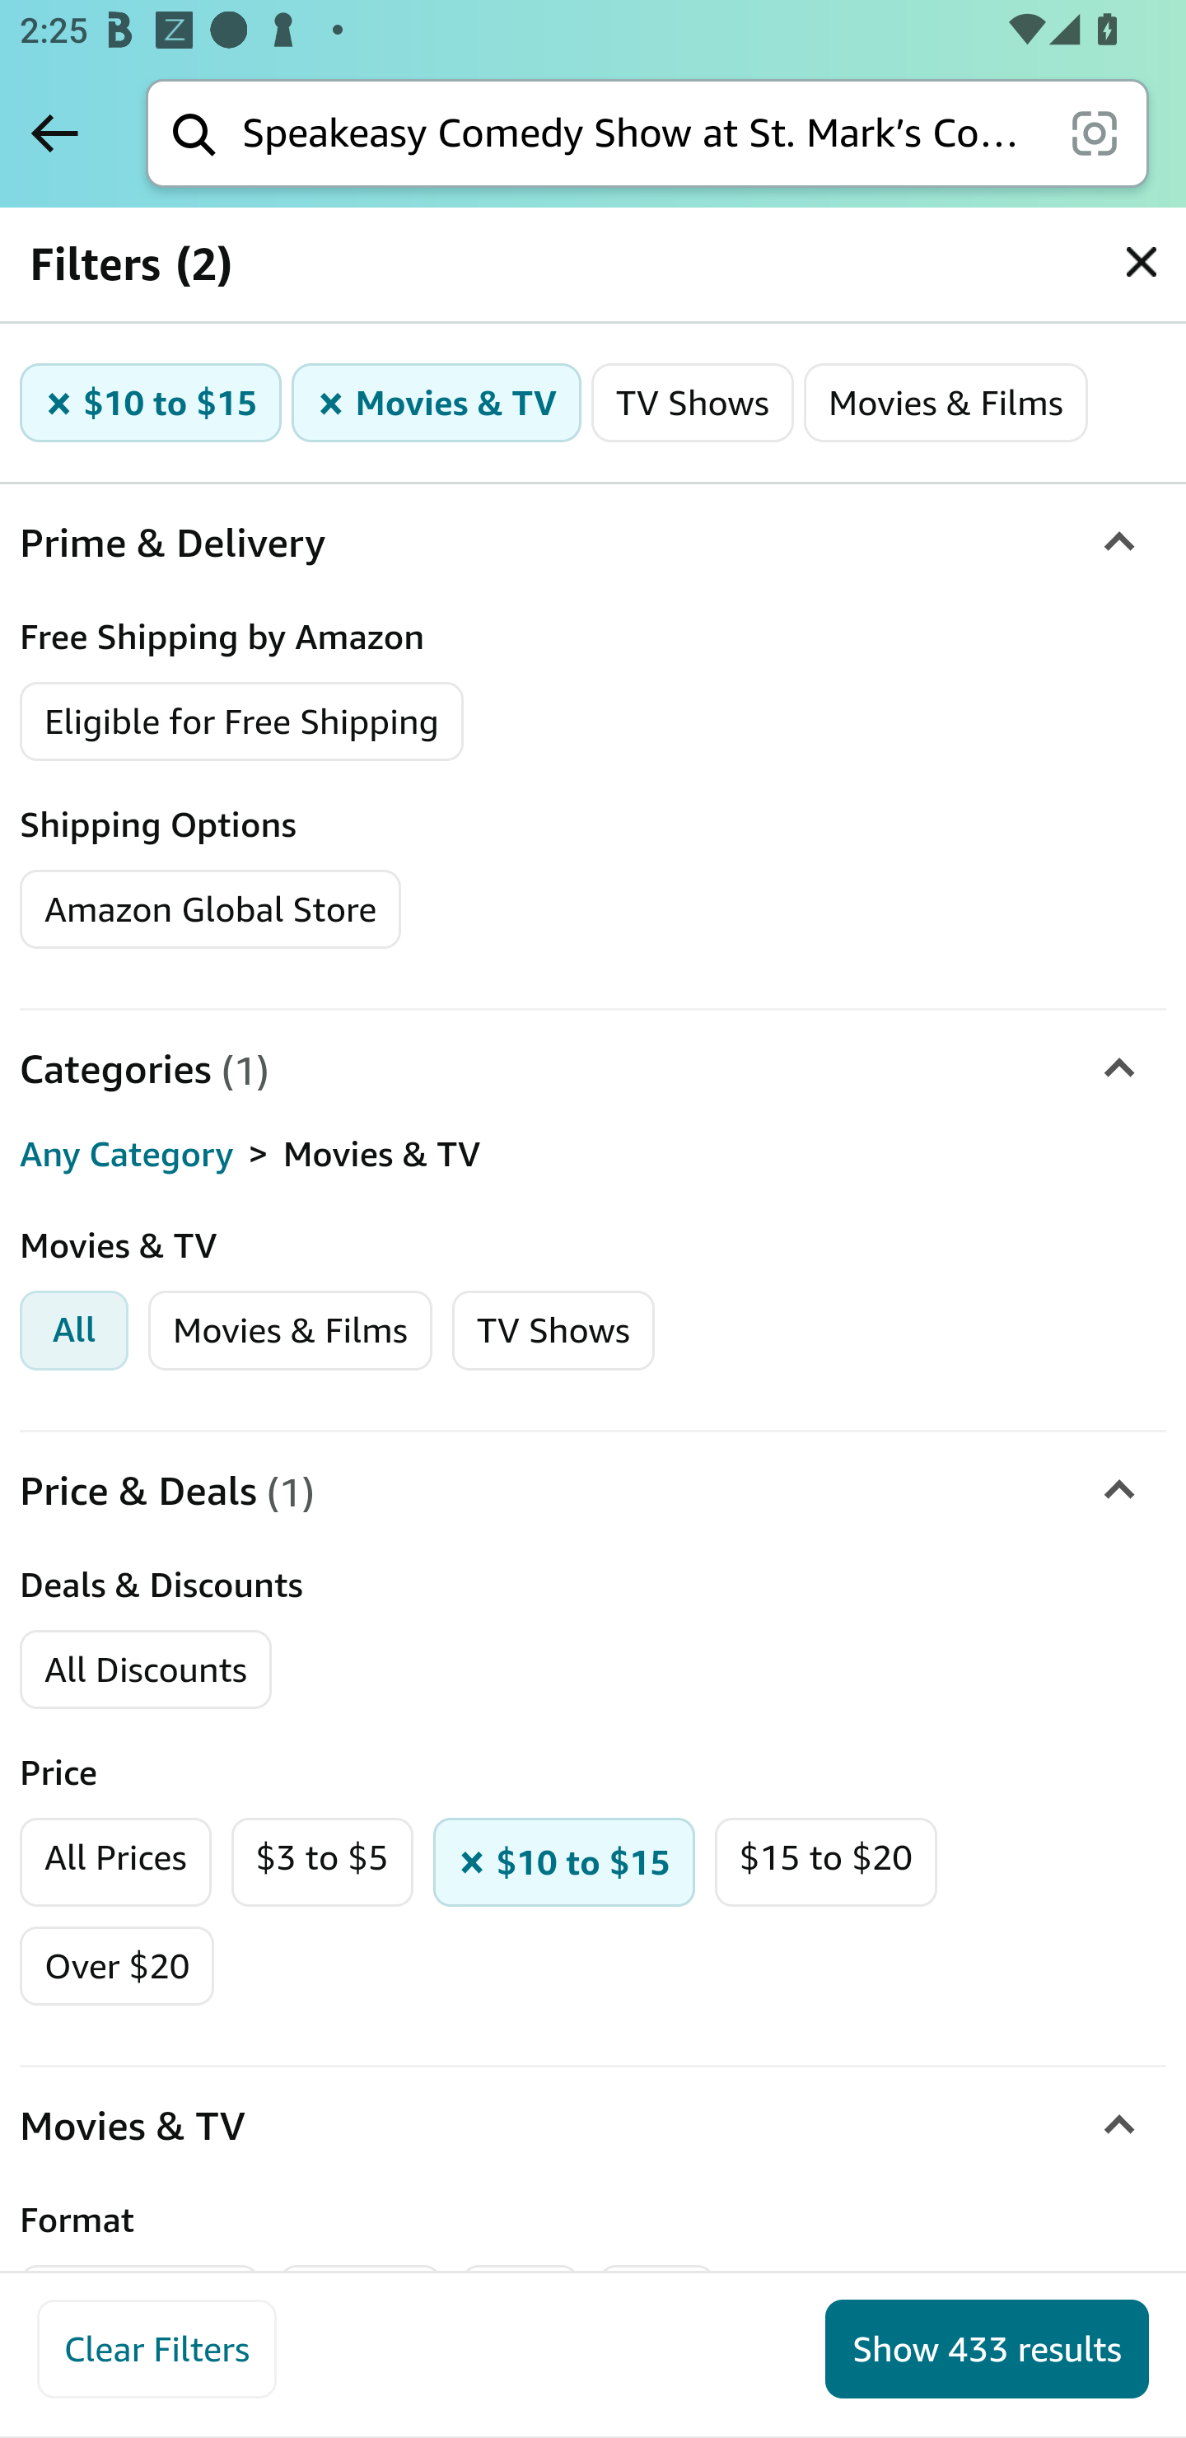 This screenshot has height=2438, width=1186. What do you see at coordinates (242, 722) in the screenshot?
I see `Eligible for Free Shipping` at bounding box center [242, 722].